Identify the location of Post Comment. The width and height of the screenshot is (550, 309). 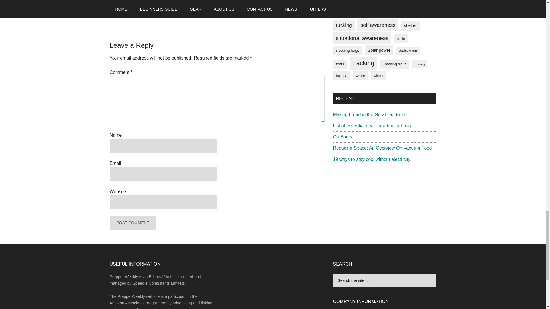
(132, 223).